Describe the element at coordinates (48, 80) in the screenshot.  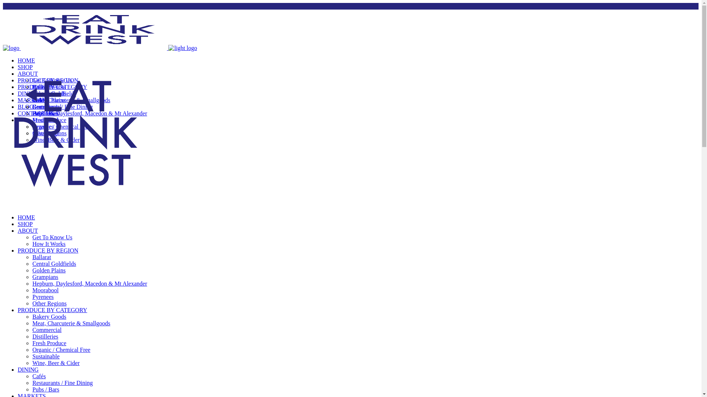
I see `PRODUCE BY REGION` at that location.